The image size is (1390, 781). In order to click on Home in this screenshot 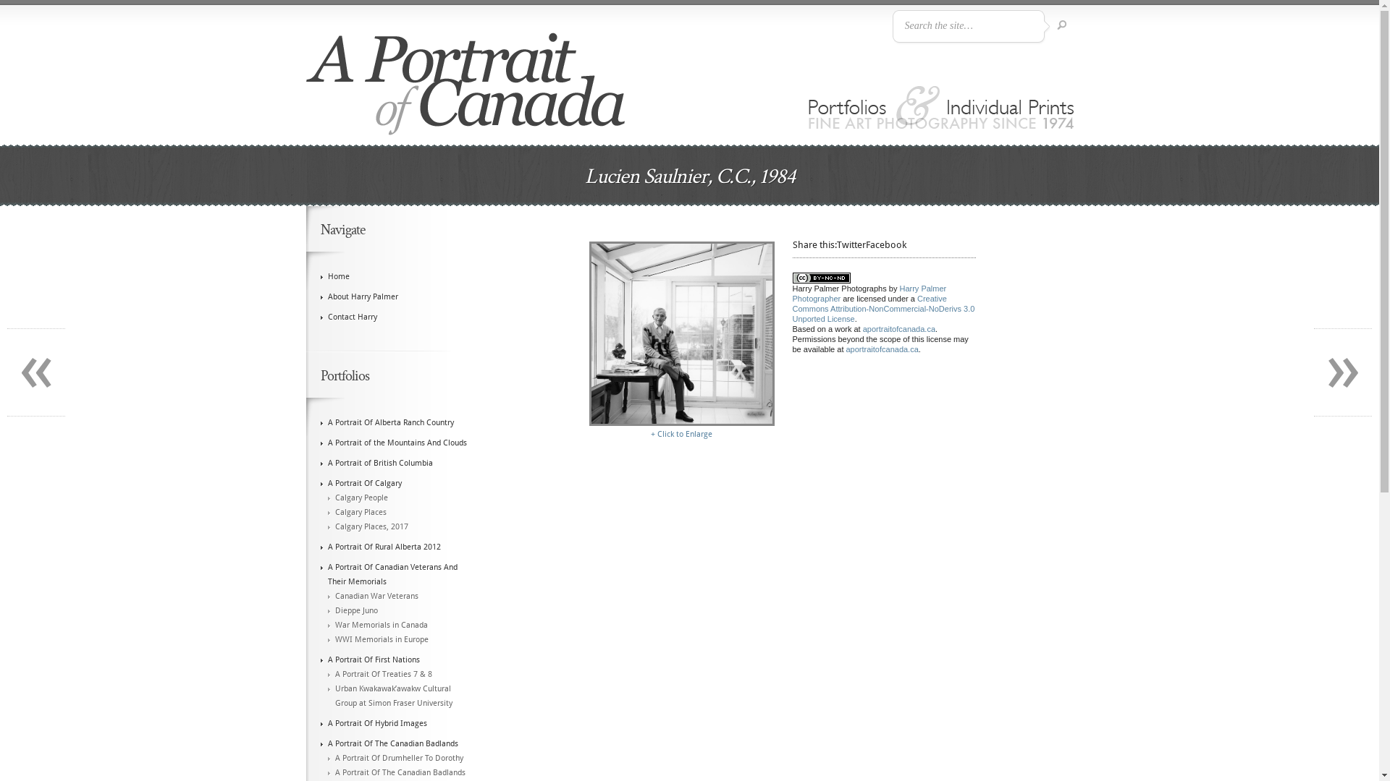, I will do `click(338, 276)`.